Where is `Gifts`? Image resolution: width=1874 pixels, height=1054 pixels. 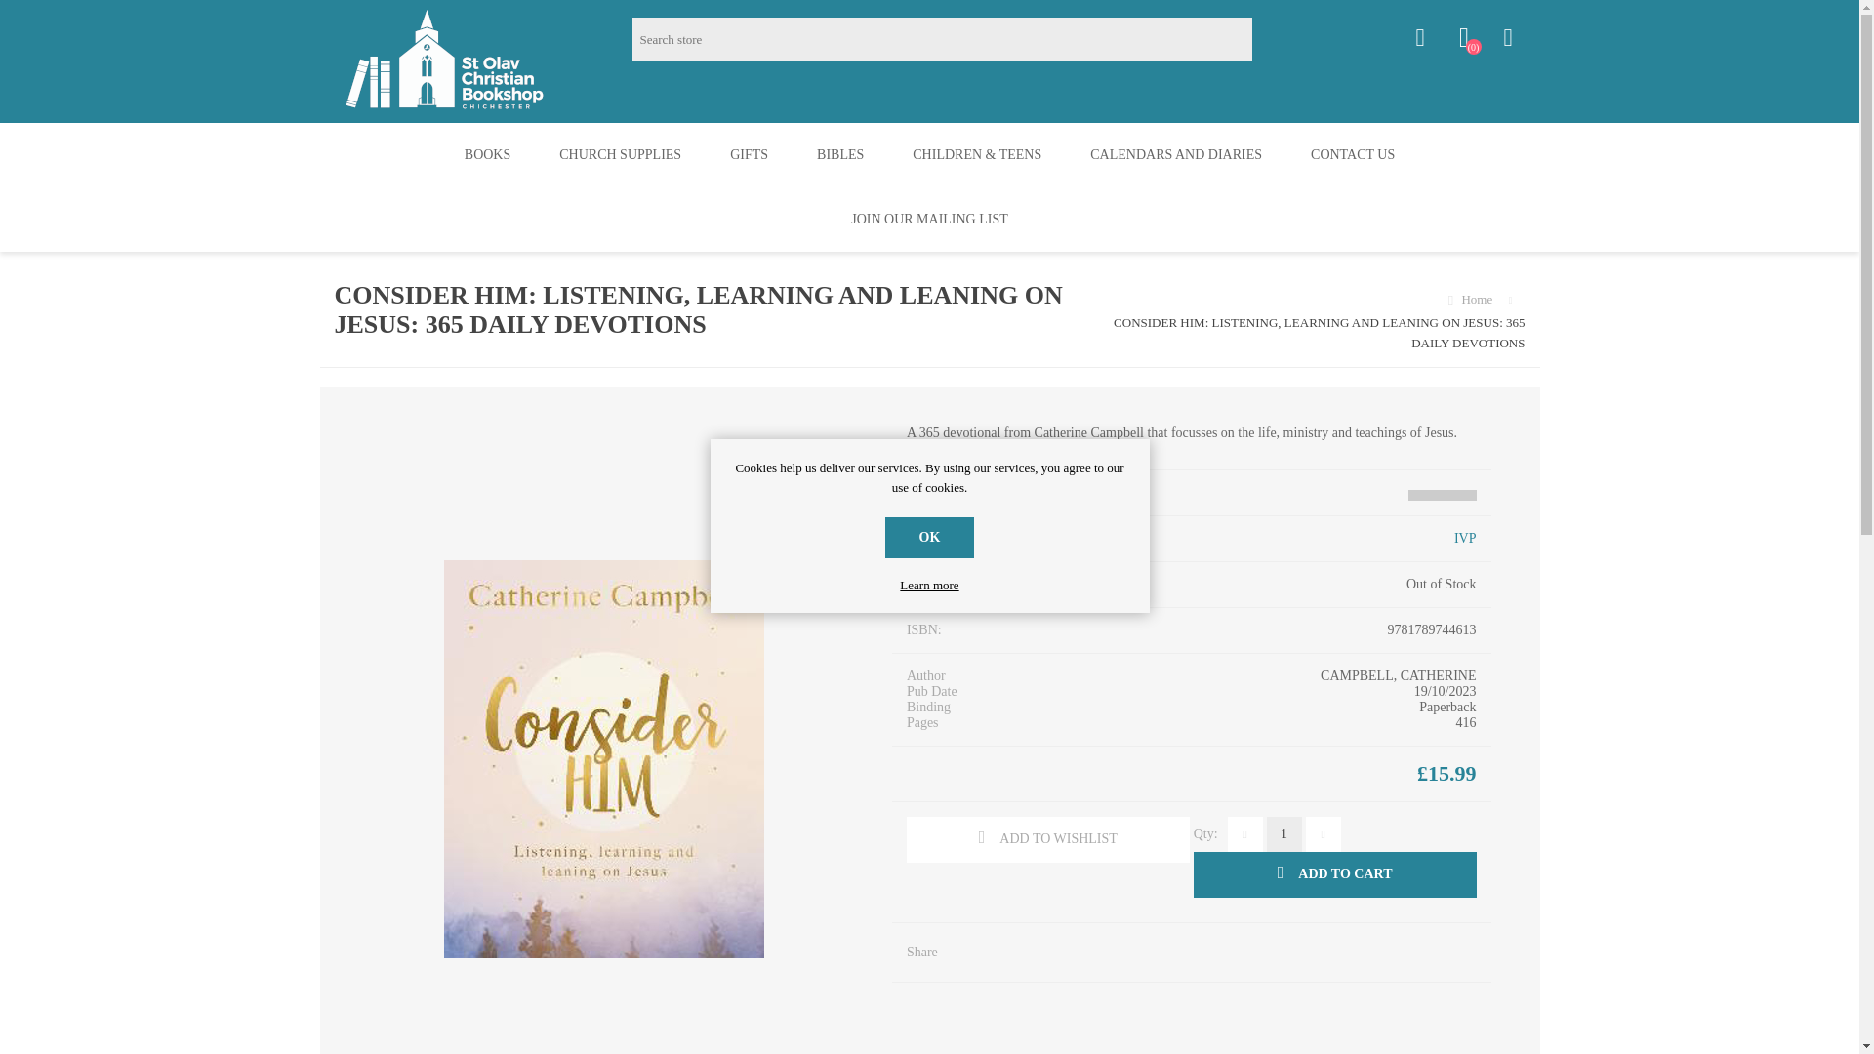
Gifts is located at coordinates (750, 155).